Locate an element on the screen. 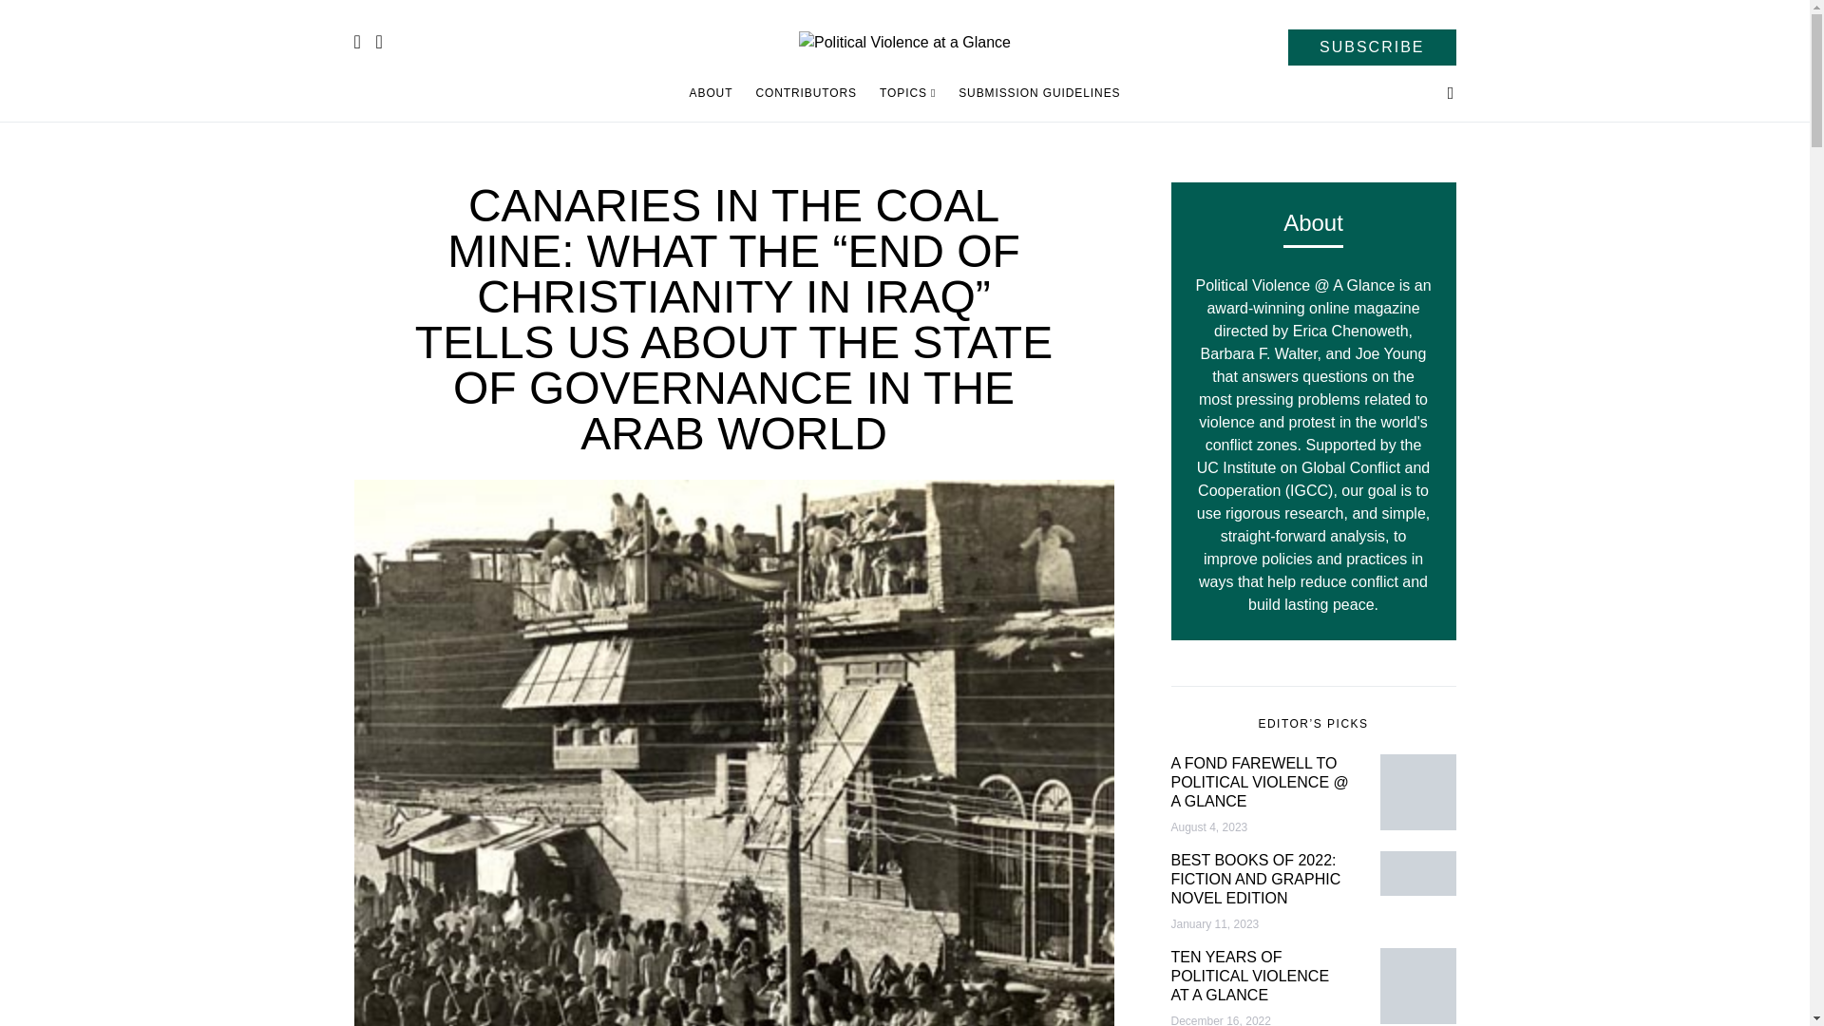 The height and width of the screenshot is (1026, 1824). ABOUT is located at coordinates (716, 93).